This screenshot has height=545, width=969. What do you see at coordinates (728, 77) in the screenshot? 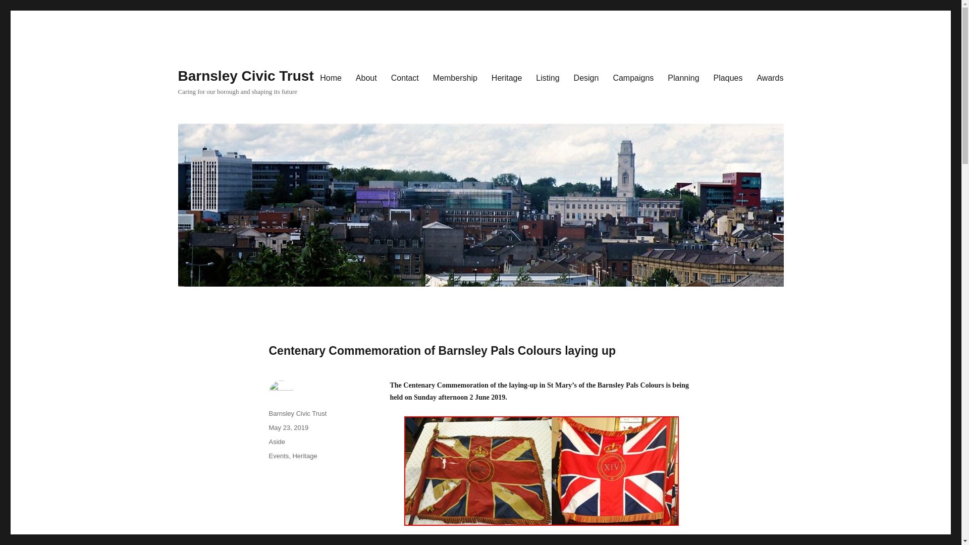
I see `Plaques` at bounding box center [728, 77].